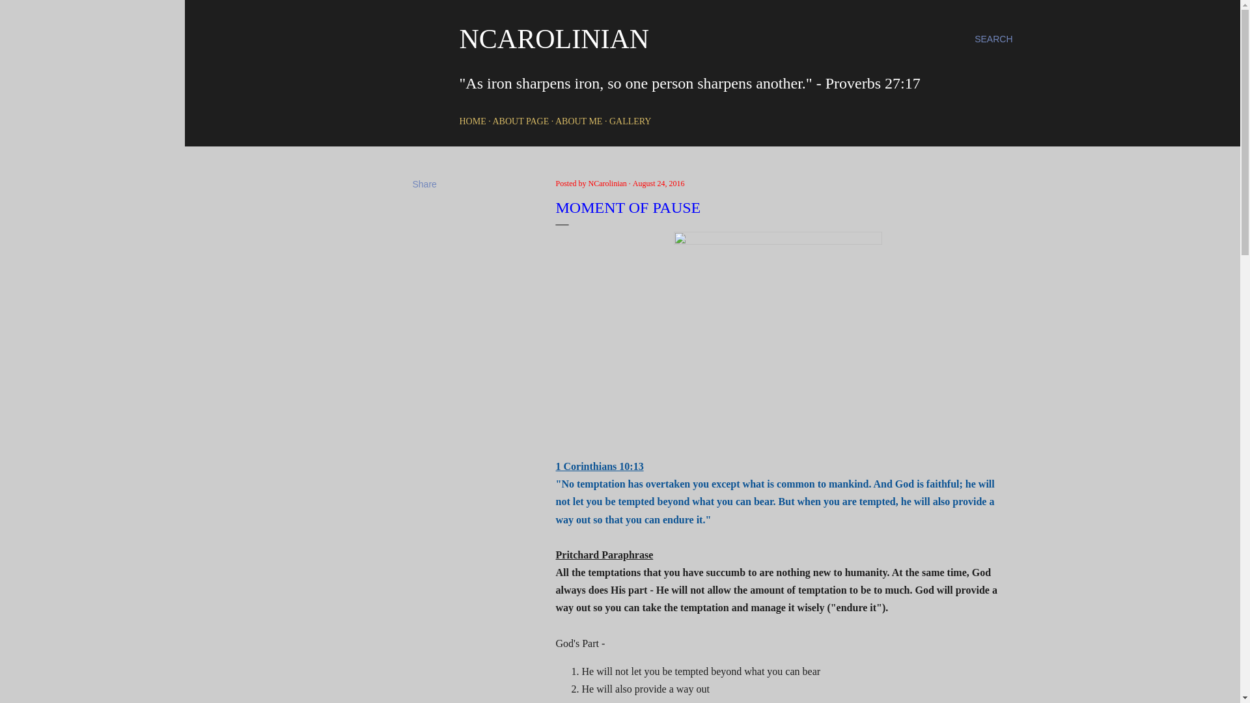  Describe the element at coordinates (608, 184) in the screenshot. I see `NCarolinian` at that location.